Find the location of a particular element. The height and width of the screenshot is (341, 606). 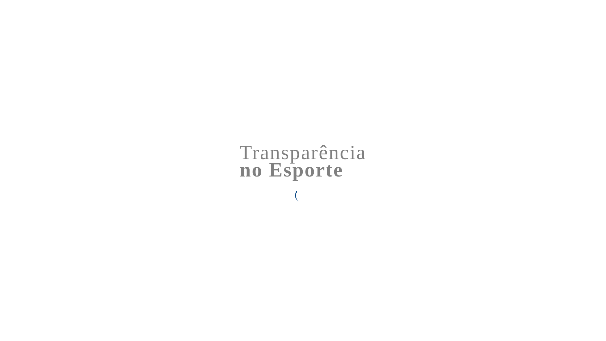

Metodologia is located at coordinates (552, 7).